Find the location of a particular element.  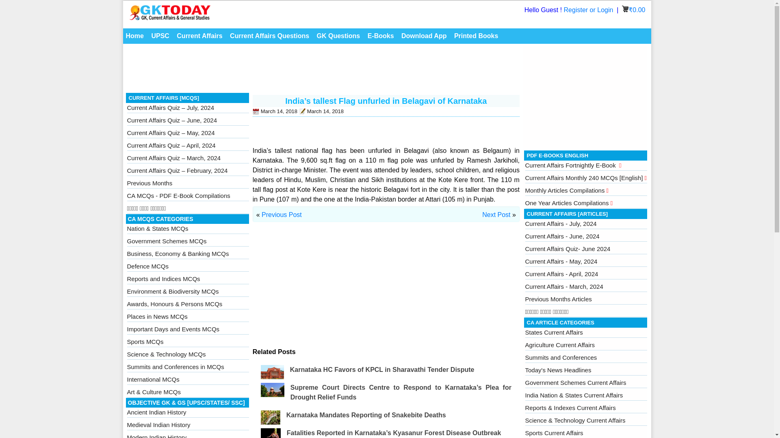

Advertisement is located at coordinates (586, 97).